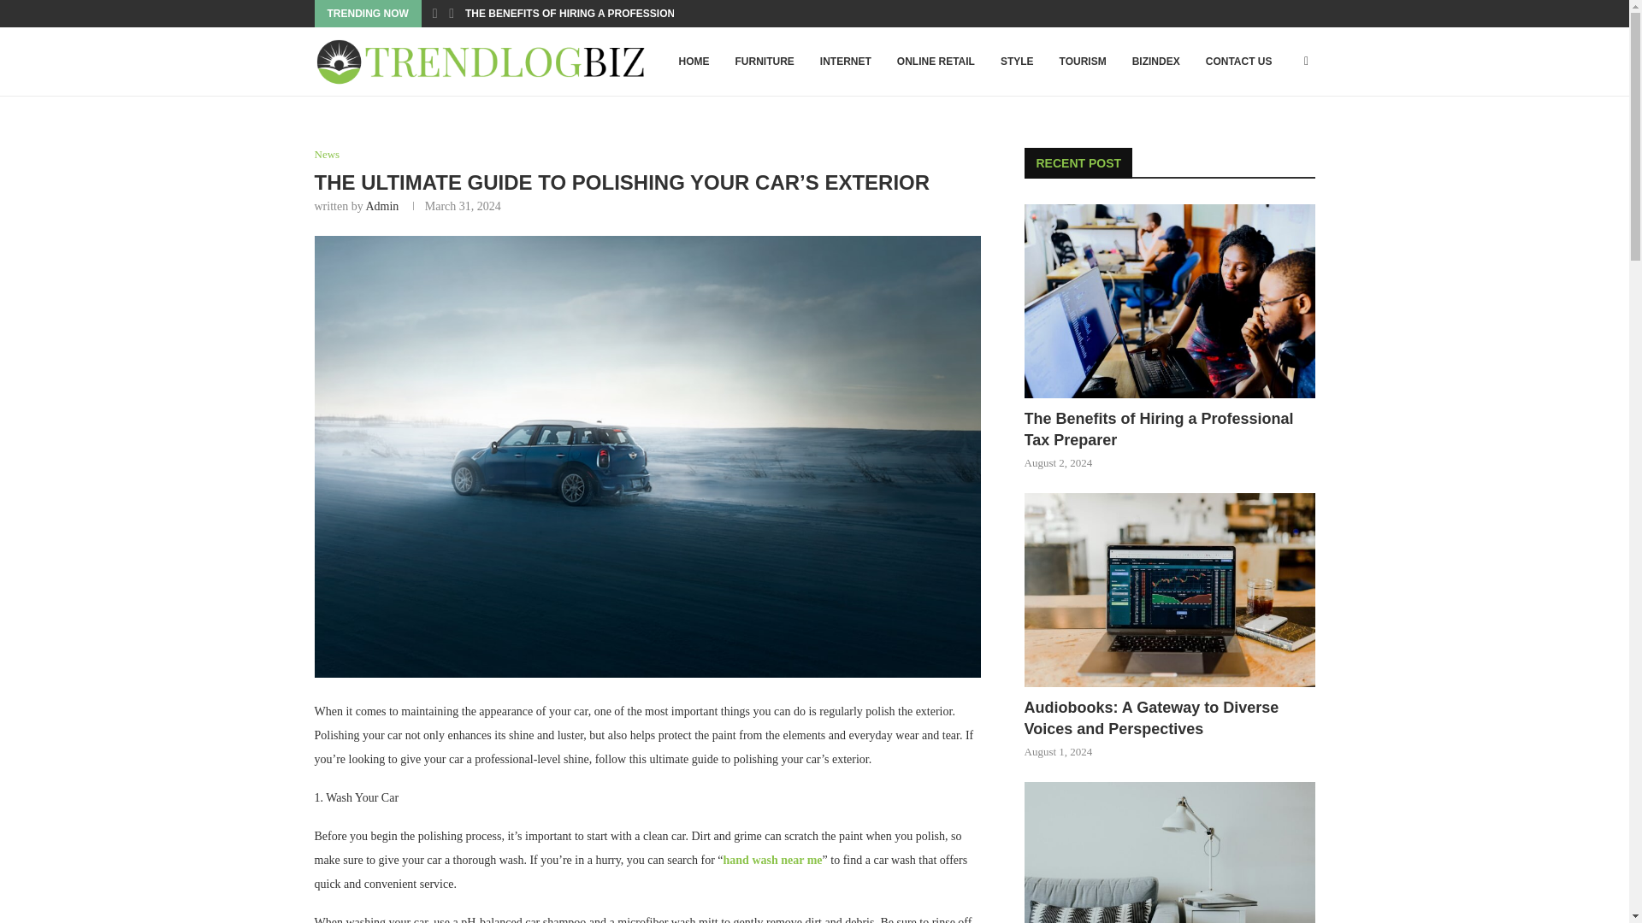 The image size is (1642, 923). What do you see at coordinates (846, 62) in the screenshot?
I see `INTERNET` at bounding box center [846, 62].